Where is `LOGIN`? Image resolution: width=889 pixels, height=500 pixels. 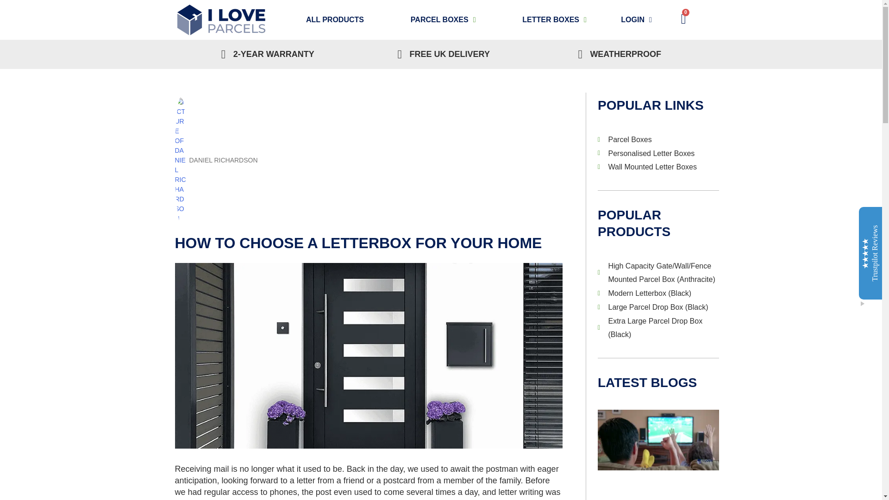 LOGIN is located at coordinates (636, 20).